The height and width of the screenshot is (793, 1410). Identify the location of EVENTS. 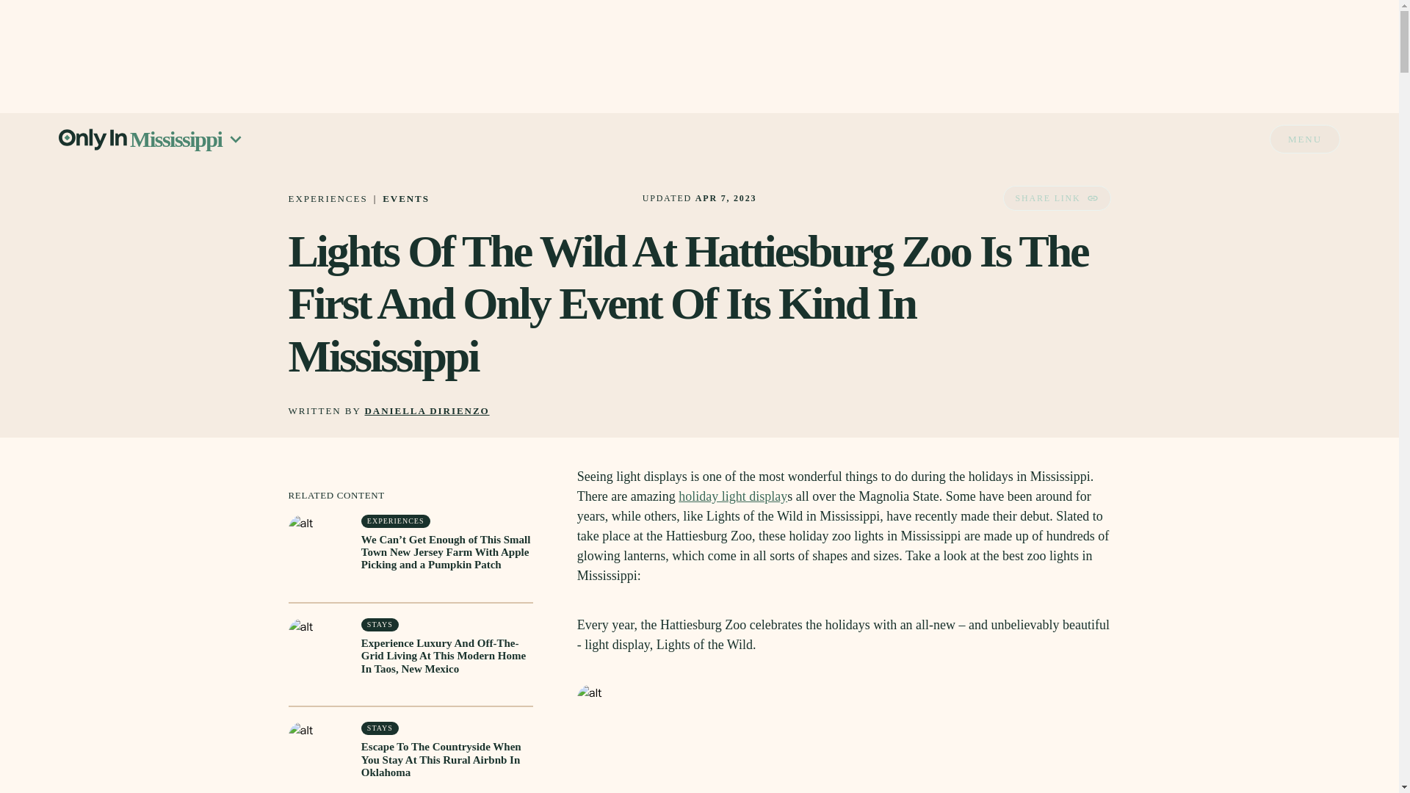
(405, 198).